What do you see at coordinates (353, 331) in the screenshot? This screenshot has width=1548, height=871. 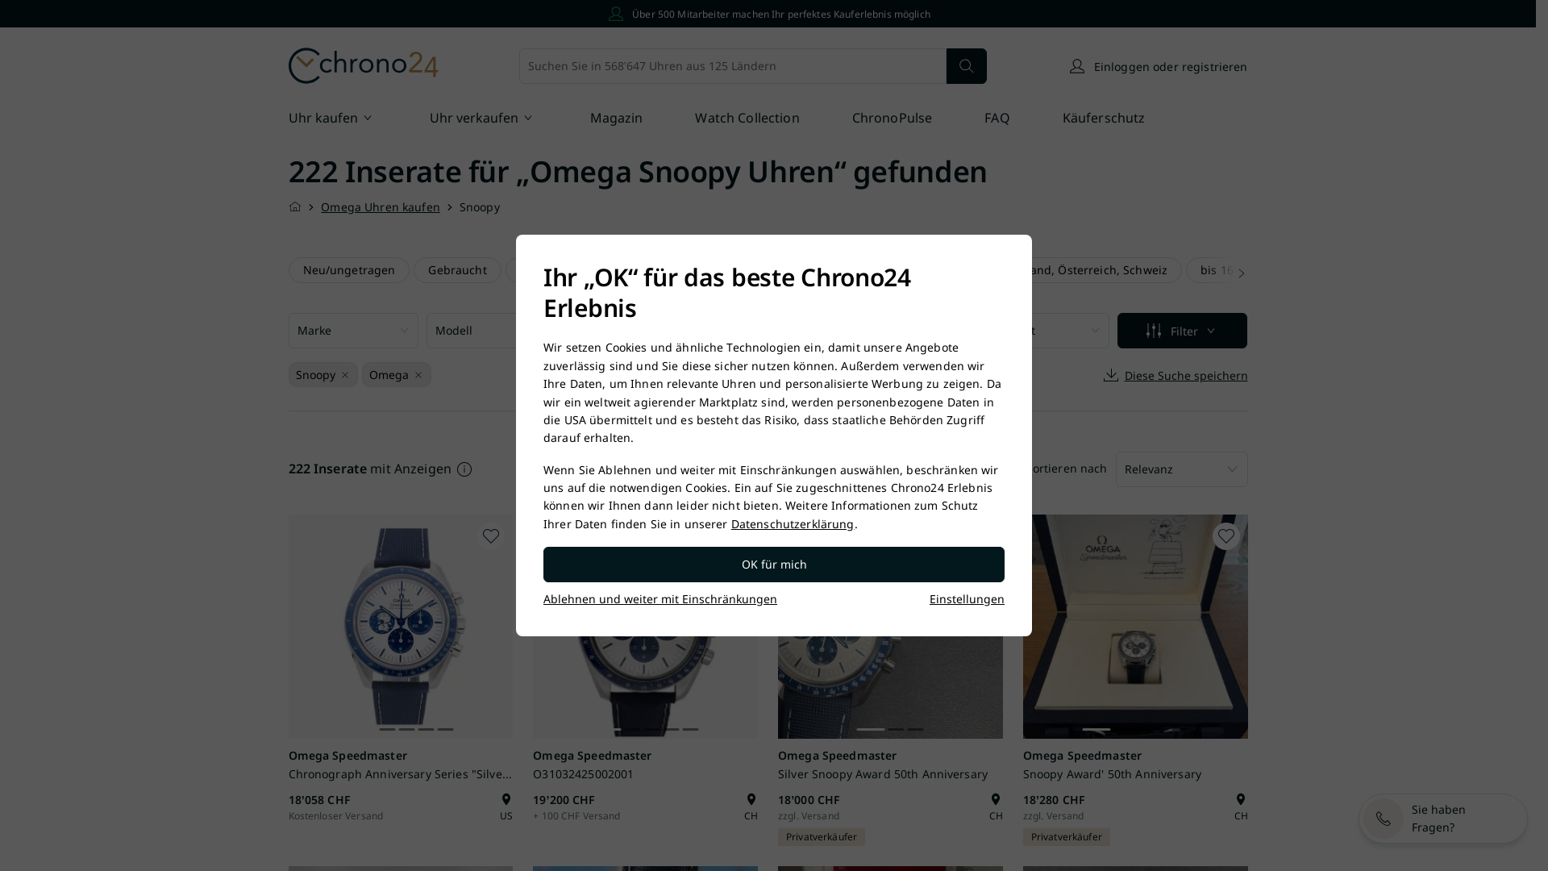 I see `Marke` at bounding box center [353, 331].